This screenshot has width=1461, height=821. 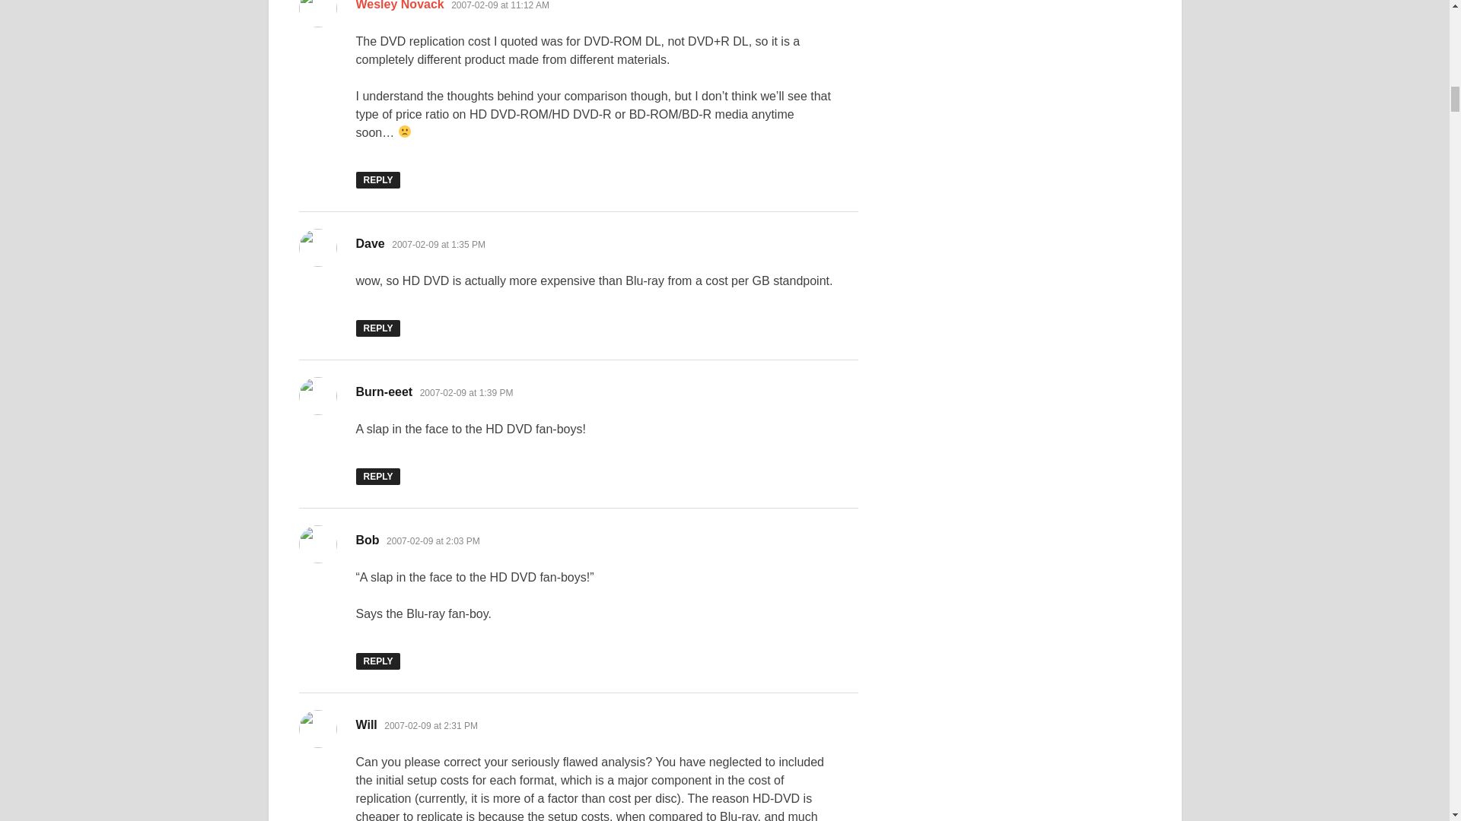 I want to click on 2007-02-09 at 2:03 PM, so click(x=434, y=541).